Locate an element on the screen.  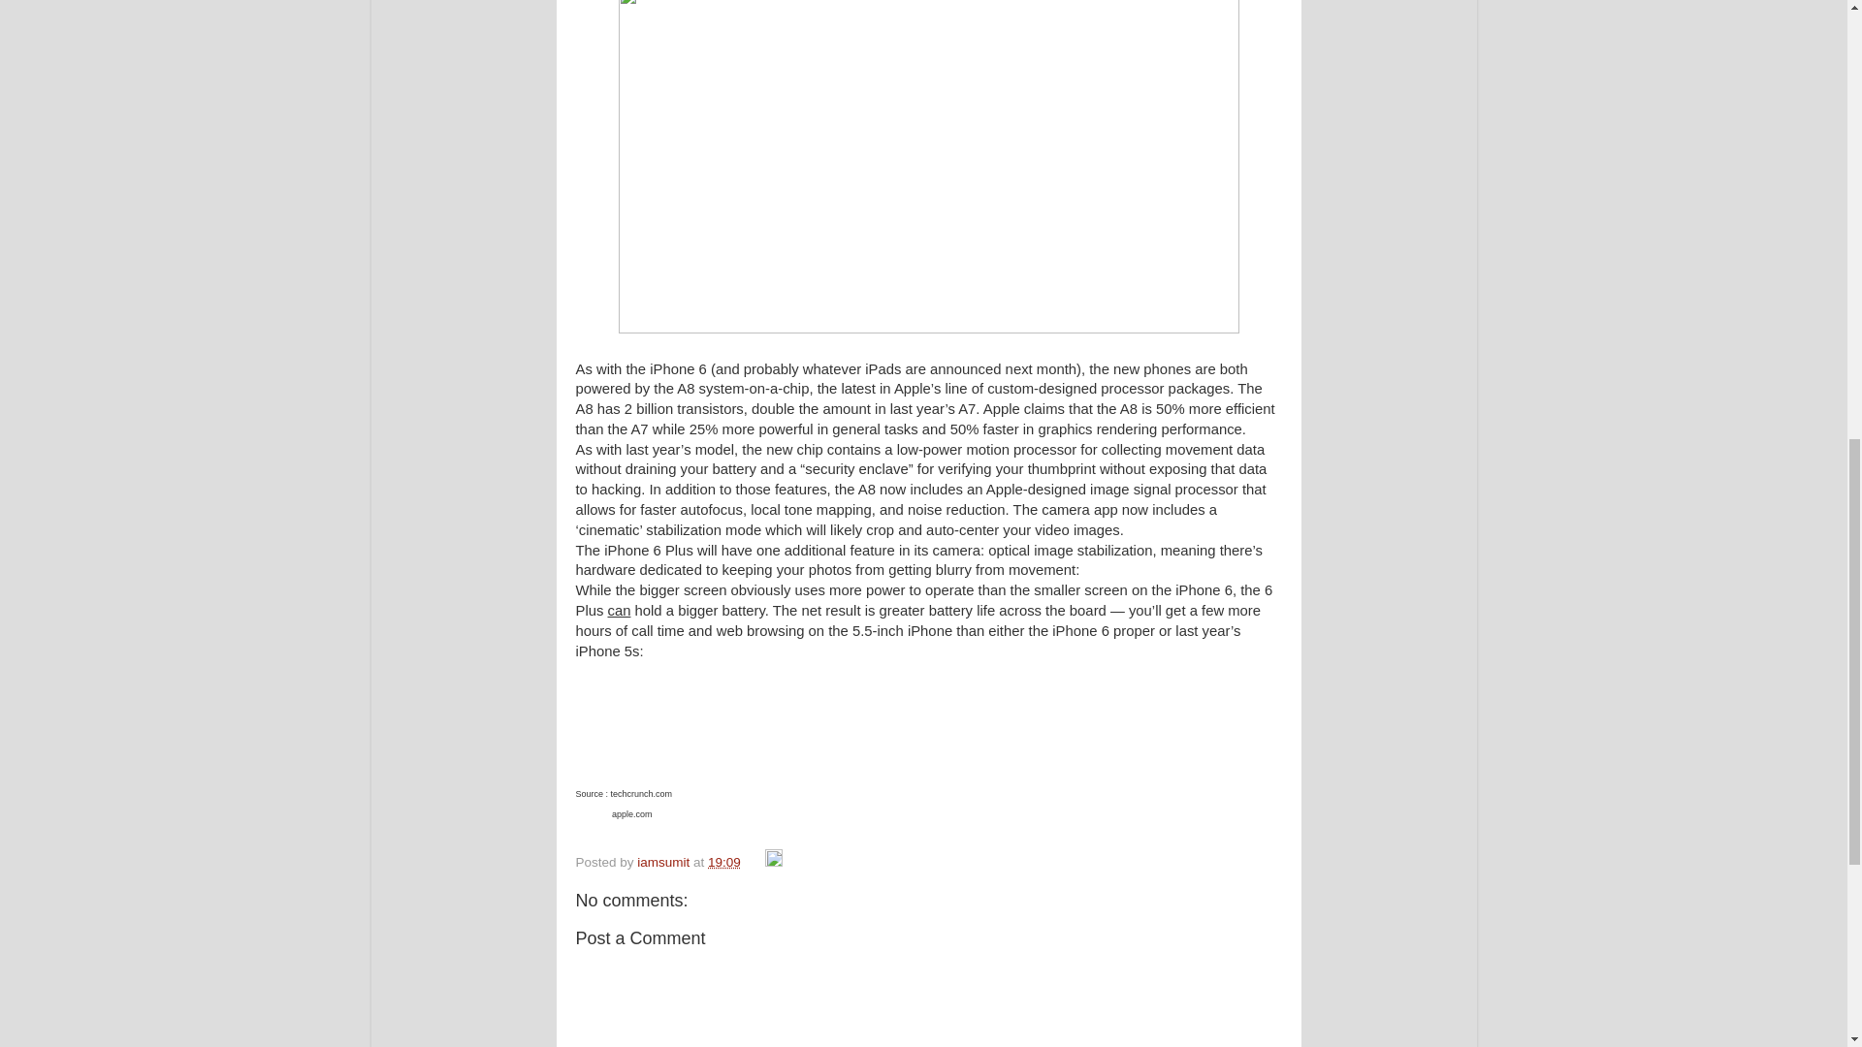
permanent link is located at coordinates (723, 863).